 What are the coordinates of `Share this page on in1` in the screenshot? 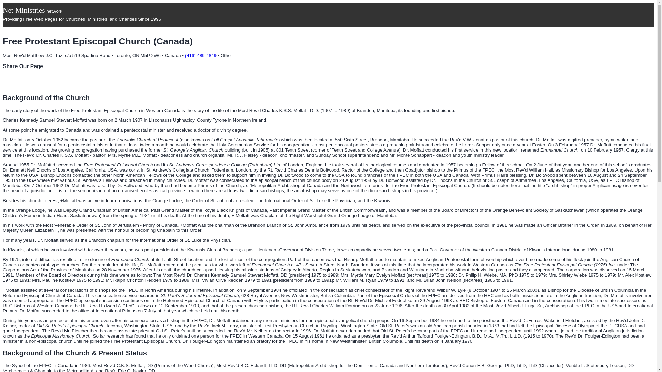 It's located at (83, 81).